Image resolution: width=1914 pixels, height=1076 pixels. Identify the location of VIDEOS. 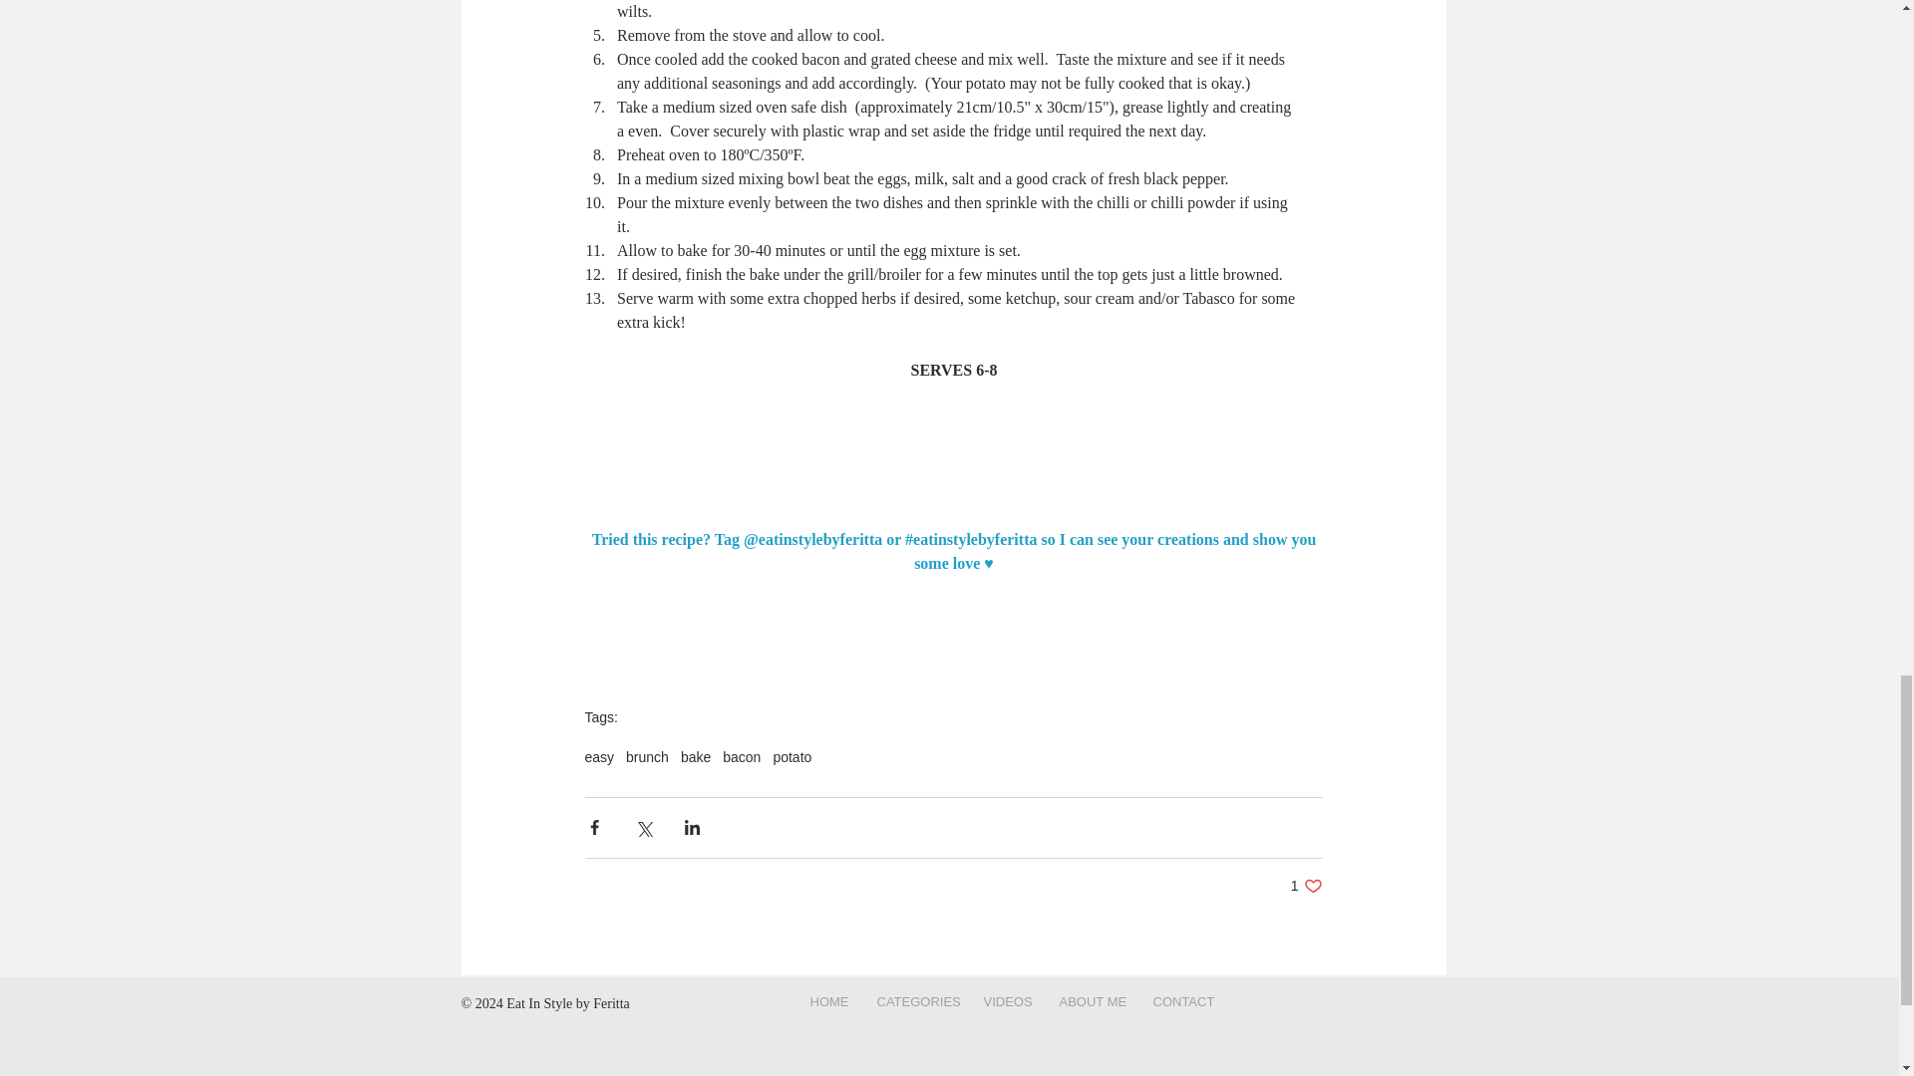
(1306, 886).